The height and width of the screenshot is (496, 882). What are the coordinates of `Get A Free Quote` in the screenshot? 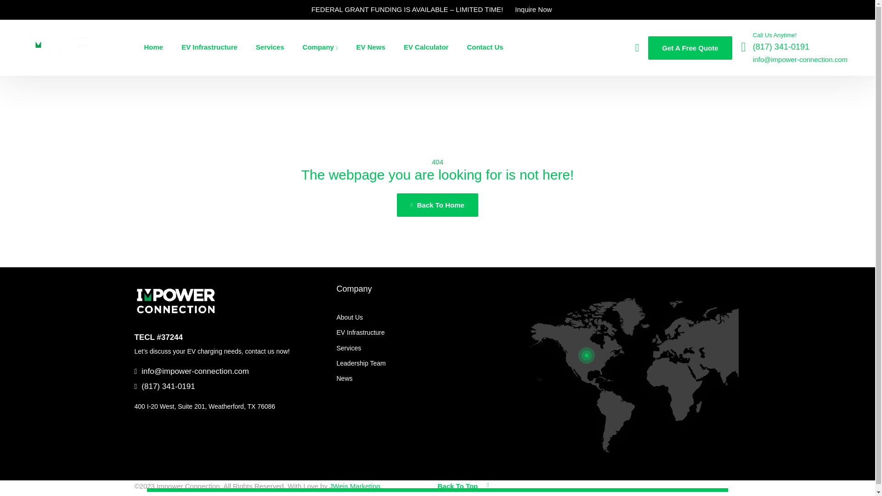 It's located at (690, 47).